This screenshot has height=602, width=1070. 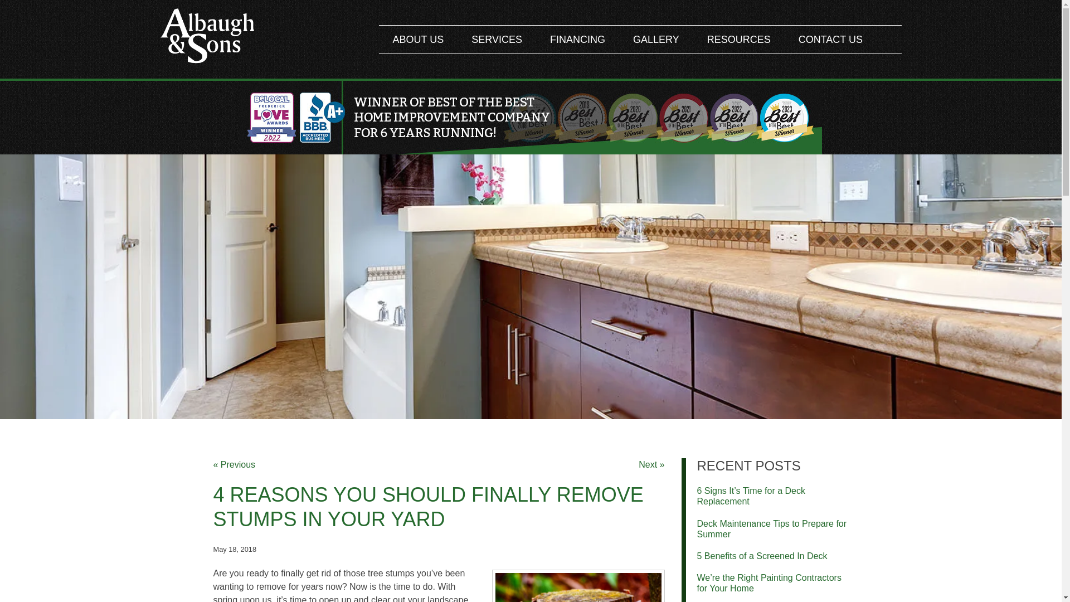 What do you see at coordinates (418, 40) in the screenshot?
I see `ABOUT US` at bounding box center [418, 40].